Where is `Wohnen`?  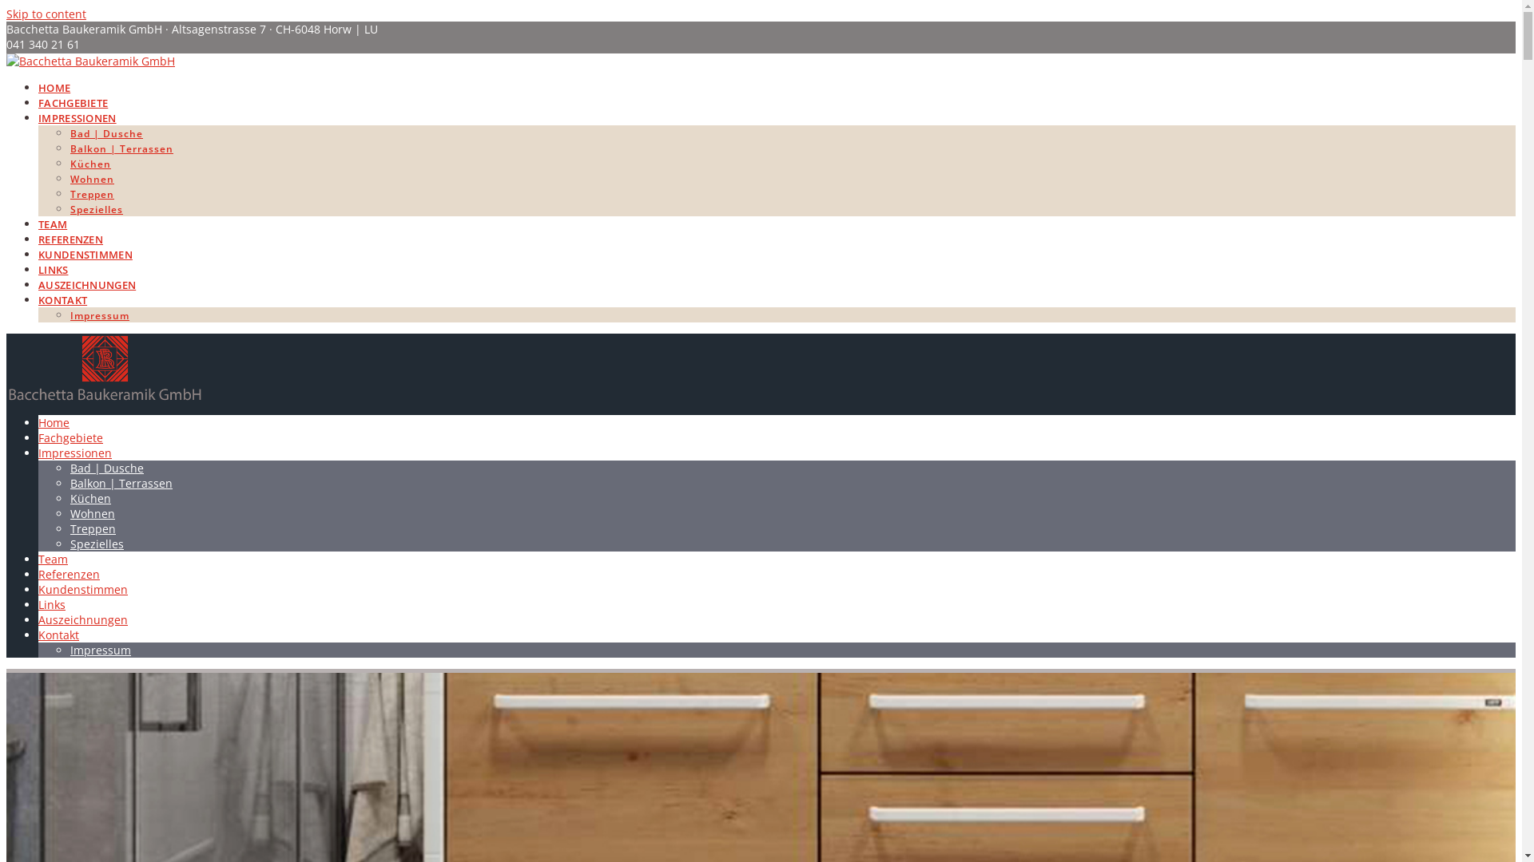 Wohnen is located at coordinates (93, 514).